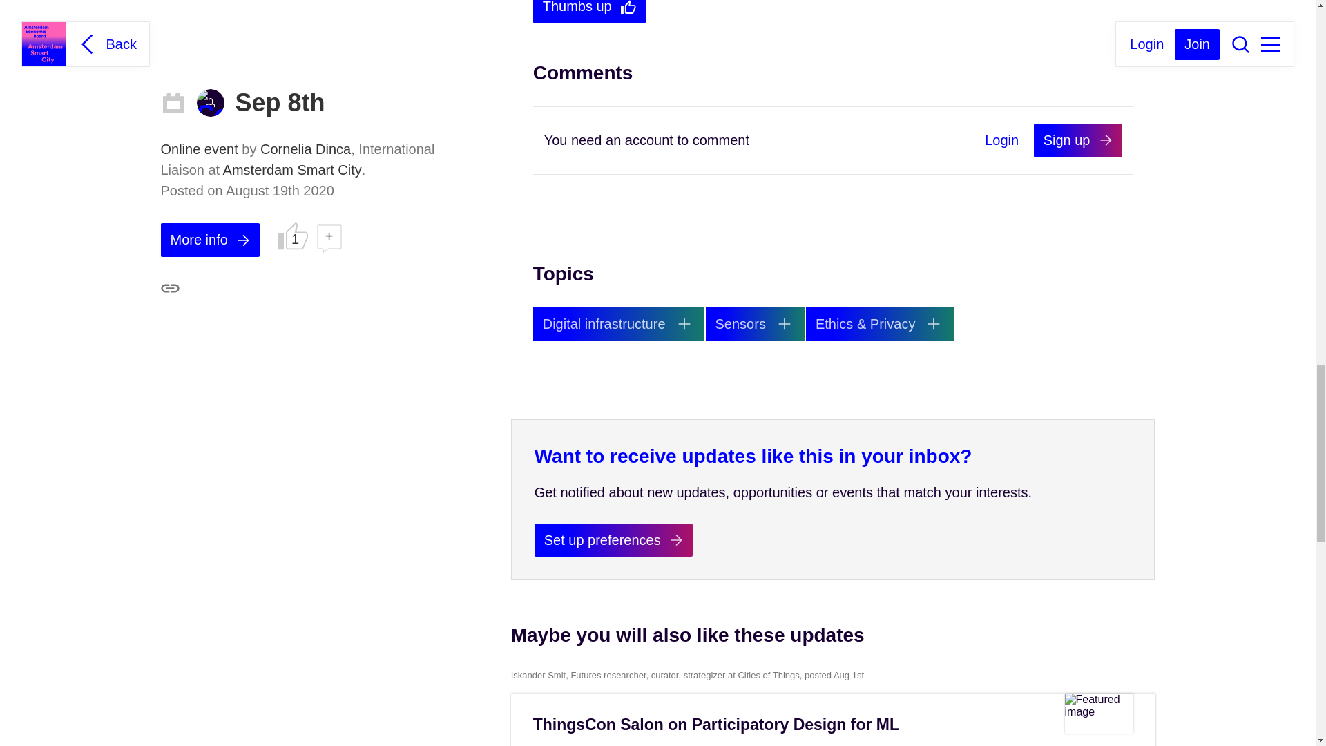  Describe the element at coordinates (934, 324) in the screenshot. I see `Follow` at that location.